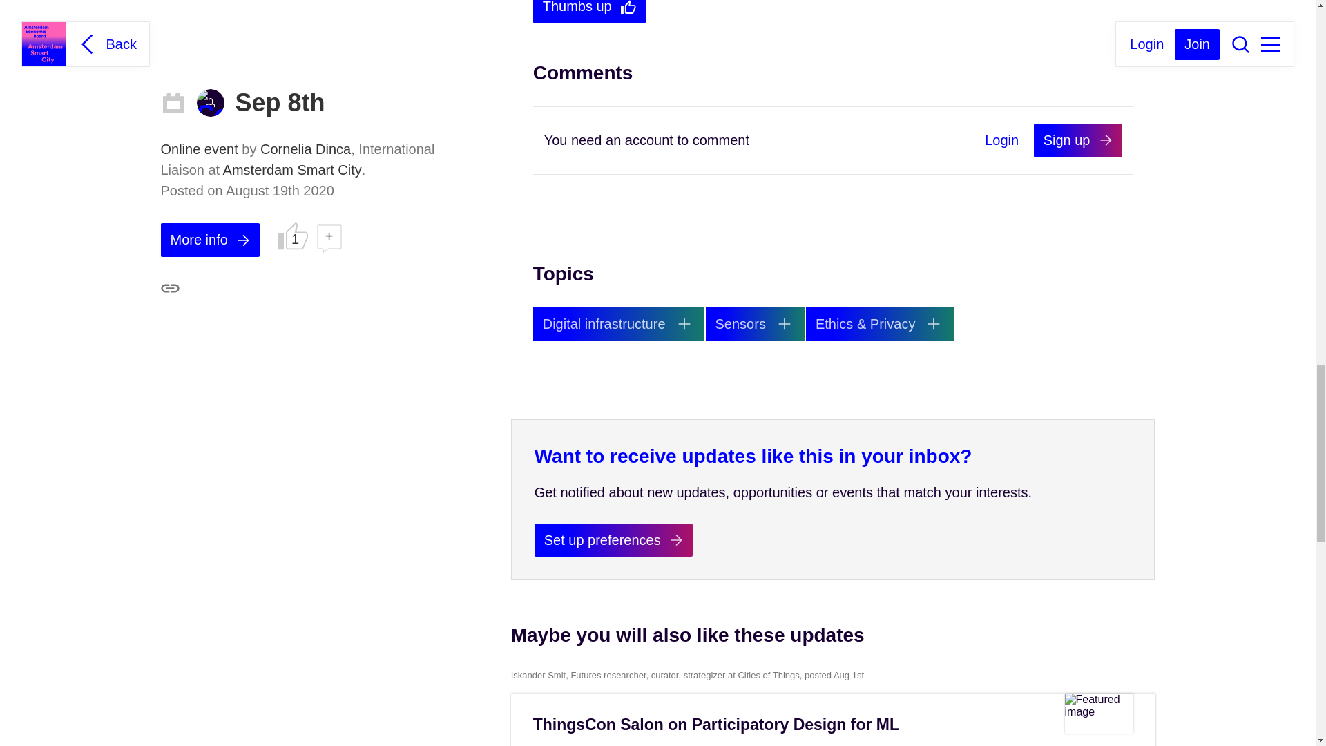  Describe the element at coordinates (934, 324) in the screenshot. I see `Follow` at that location.